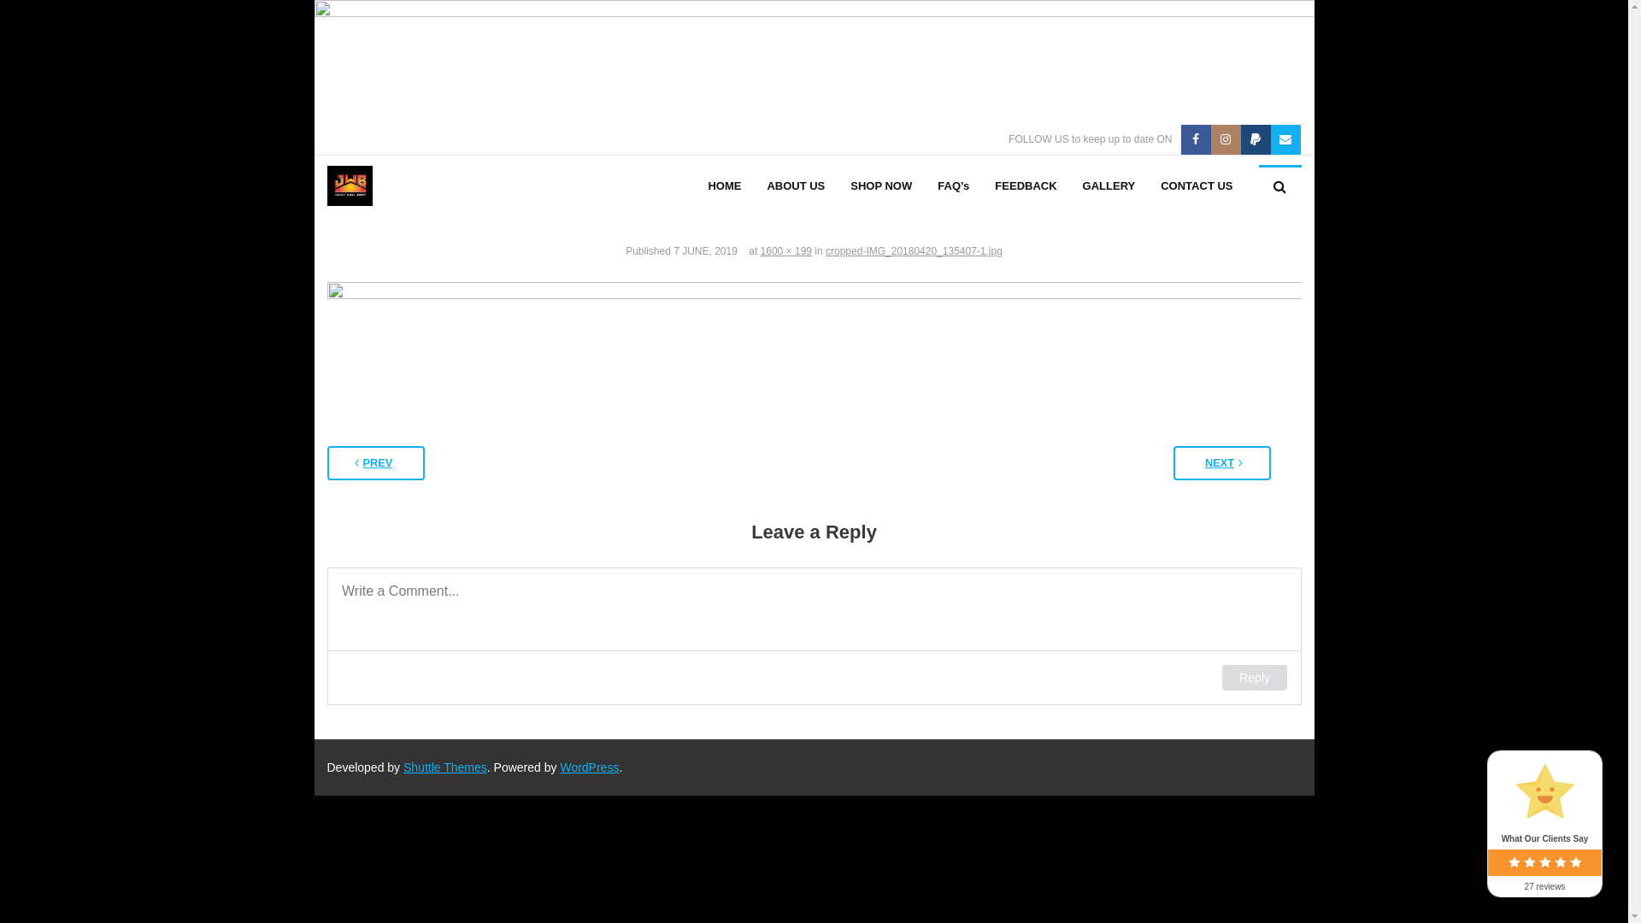  Describe the element at coordinates (445, 767) in the screenshot. I see `Shuttle Themes` at that location.